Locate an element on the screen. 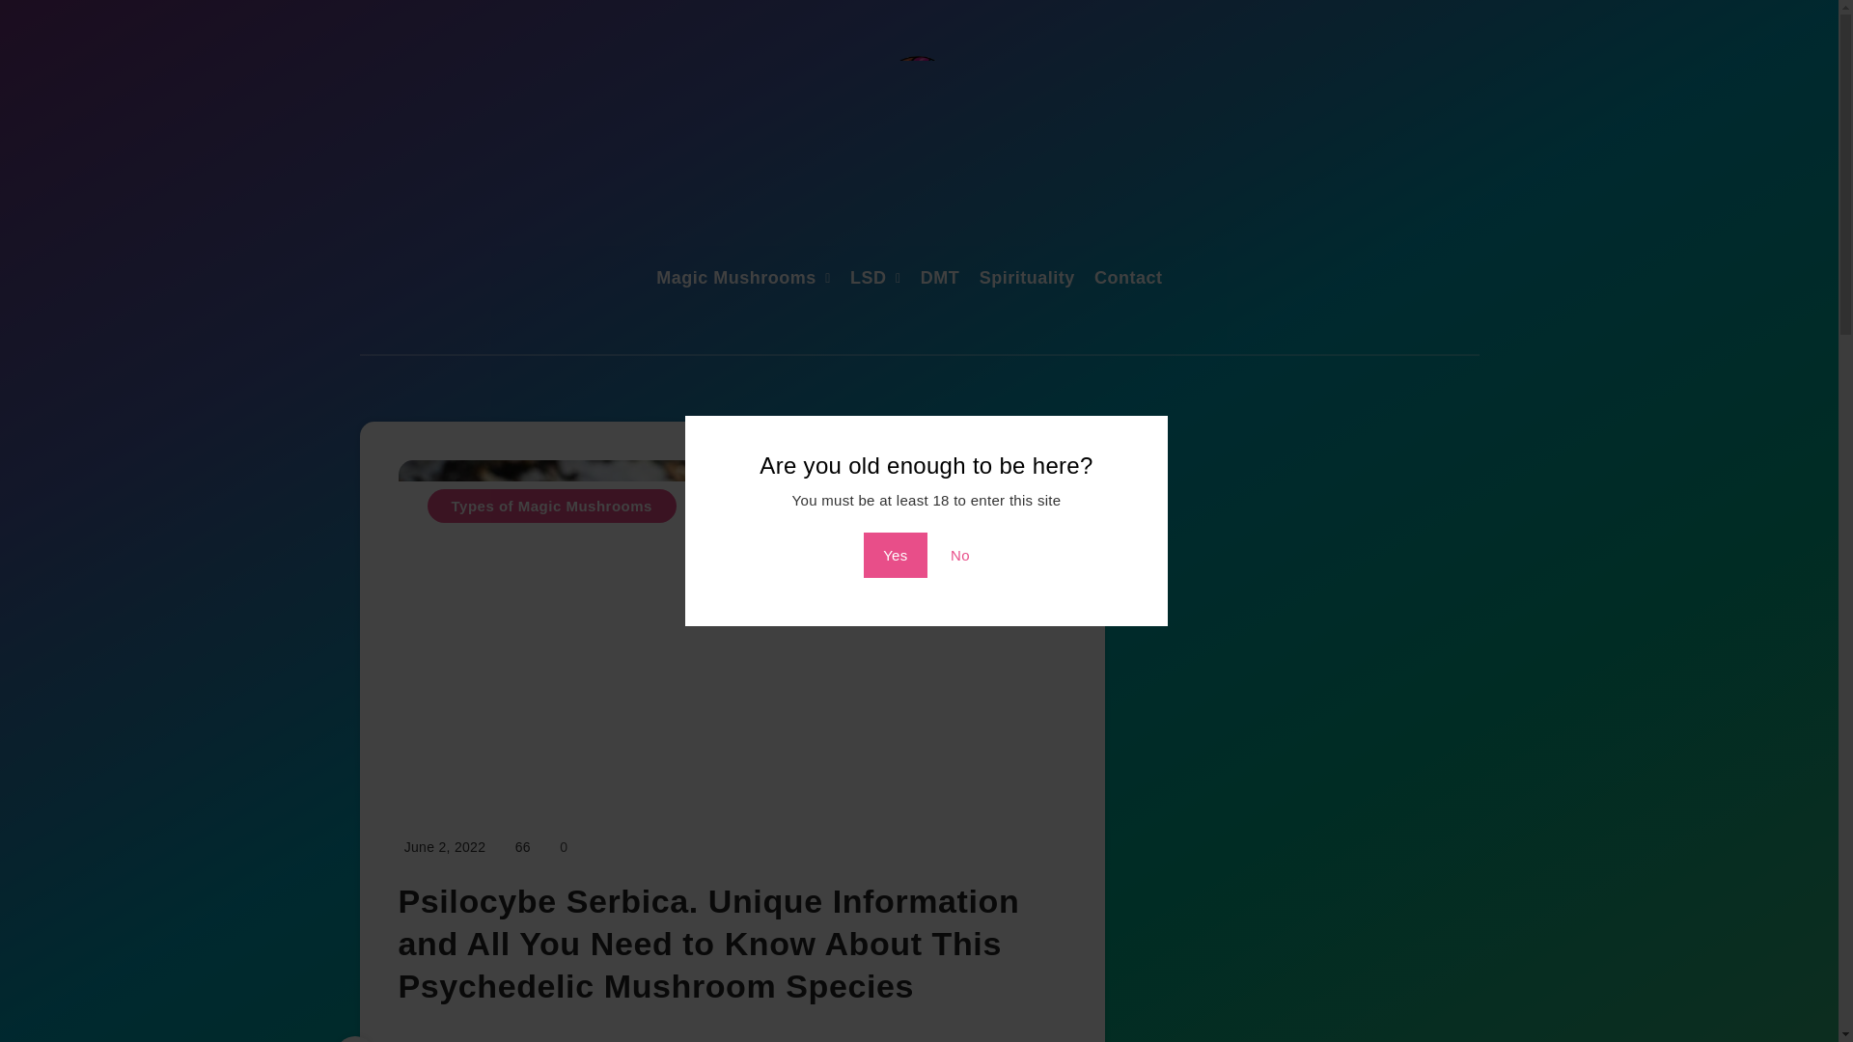 The width and height of the screenshot is (1853, 1042). Yes is located at coordinates (895, 555).